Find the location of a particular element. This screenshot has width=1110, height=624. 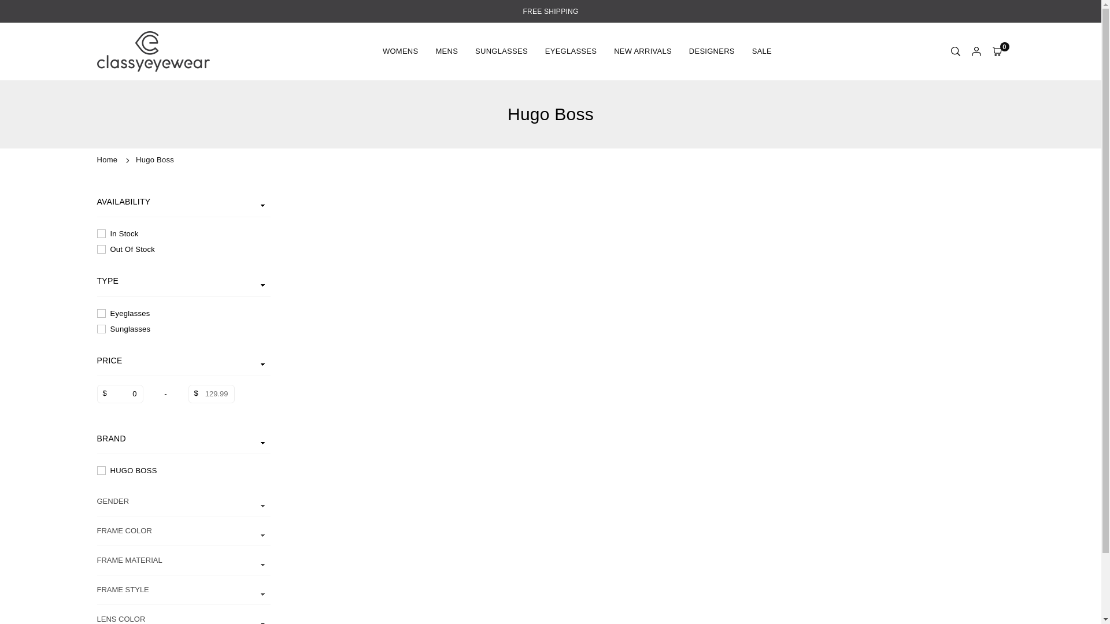

WOMENS is located at coordinates (401, 51).